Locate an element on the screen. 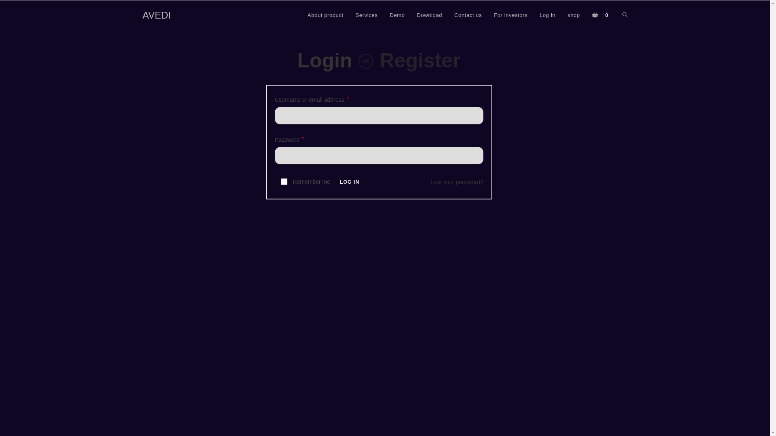 The width and height of the screenshot is (776, 436). Contact us is located at coordinates (468, 15).